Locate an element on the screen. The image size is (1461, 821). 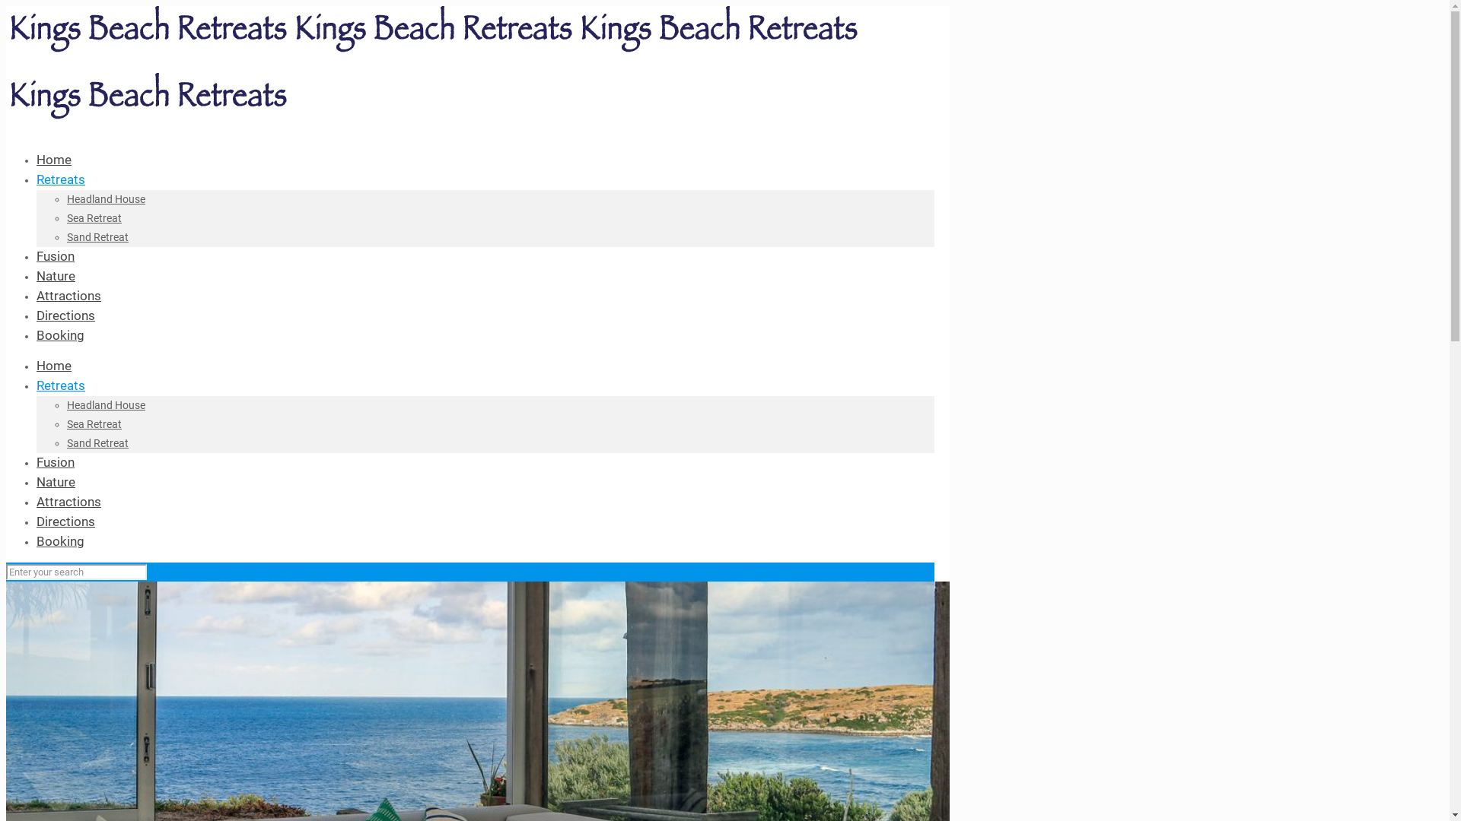
Attractions is located at coordinates (68, 296).